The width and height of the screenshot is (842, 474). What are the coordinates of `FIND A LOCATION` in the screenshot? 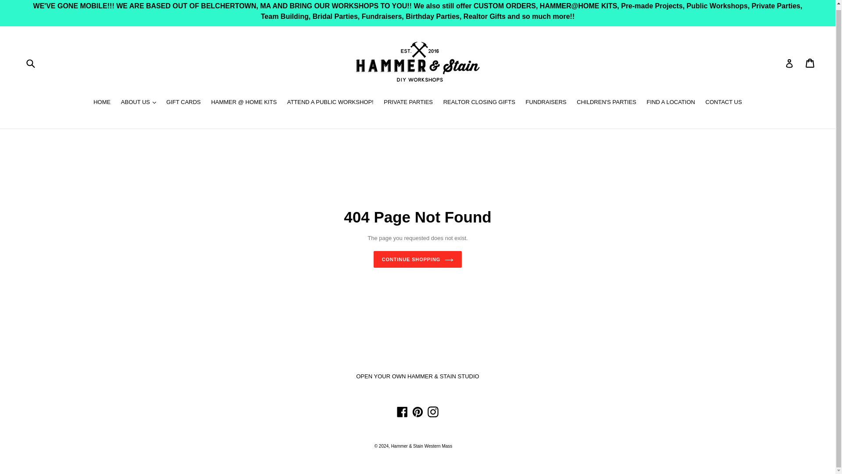 It's located at (671, 103).